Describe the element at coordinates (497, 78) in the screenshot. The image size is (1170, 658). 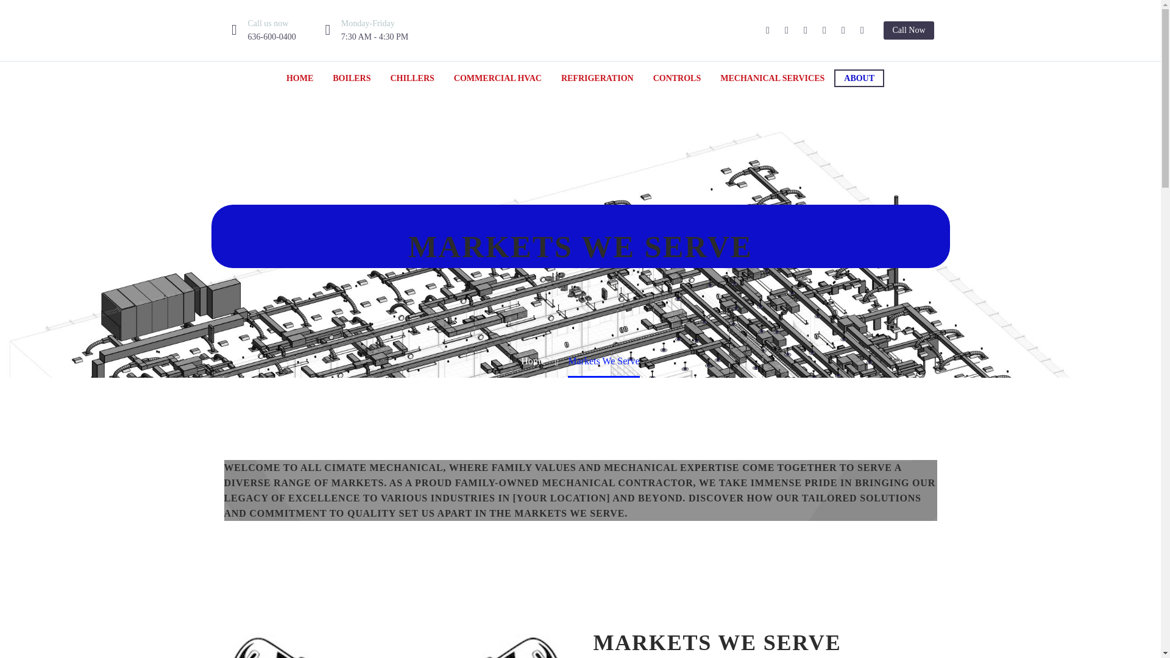
I see `COMMERCIAL HVAC` at that location.